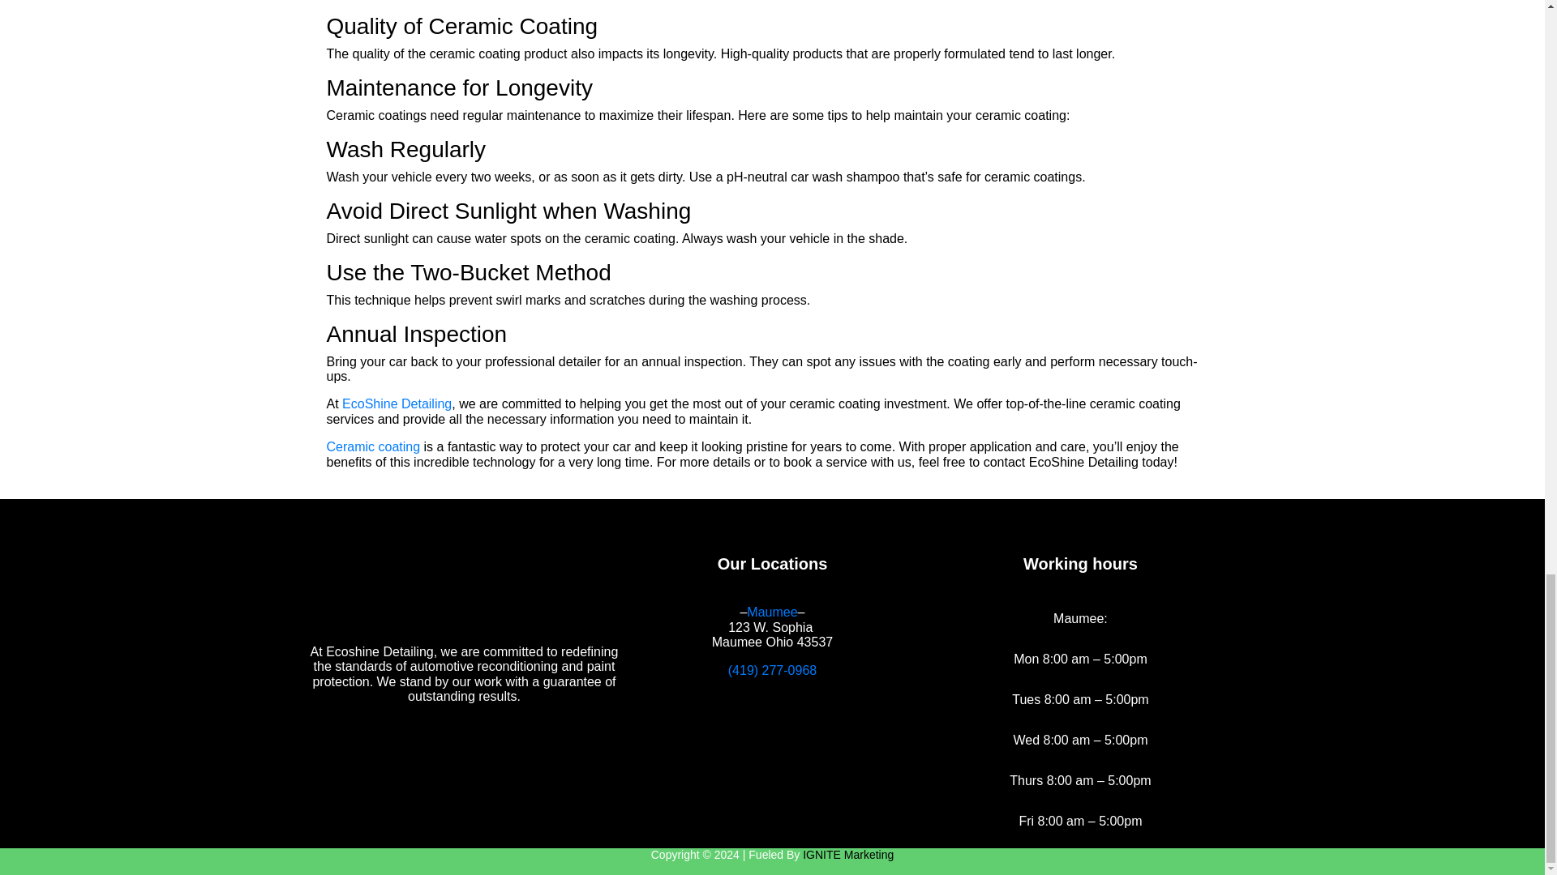 This screenshot has width=1557, height=875. What do you see at coordinates (397, 403) in the screenshot?
I see `EcoShine Detailing` at bounding box center [397, 403].